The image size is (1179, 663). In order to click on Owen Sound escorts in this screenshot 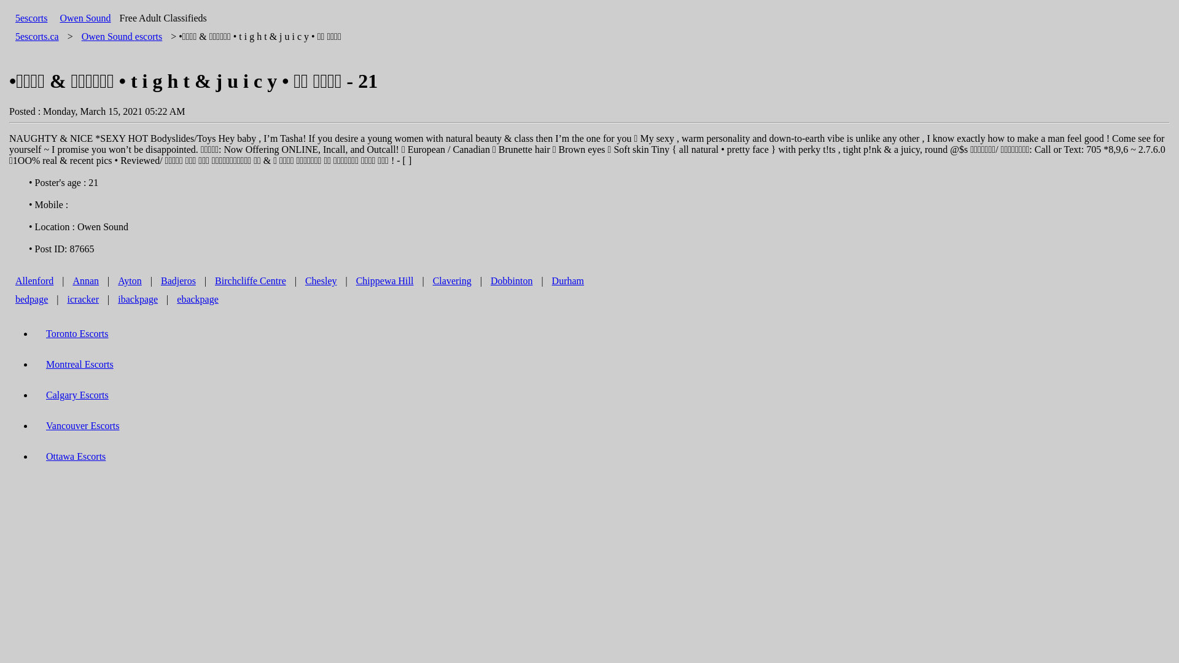, I will do `click(122, 36)`.